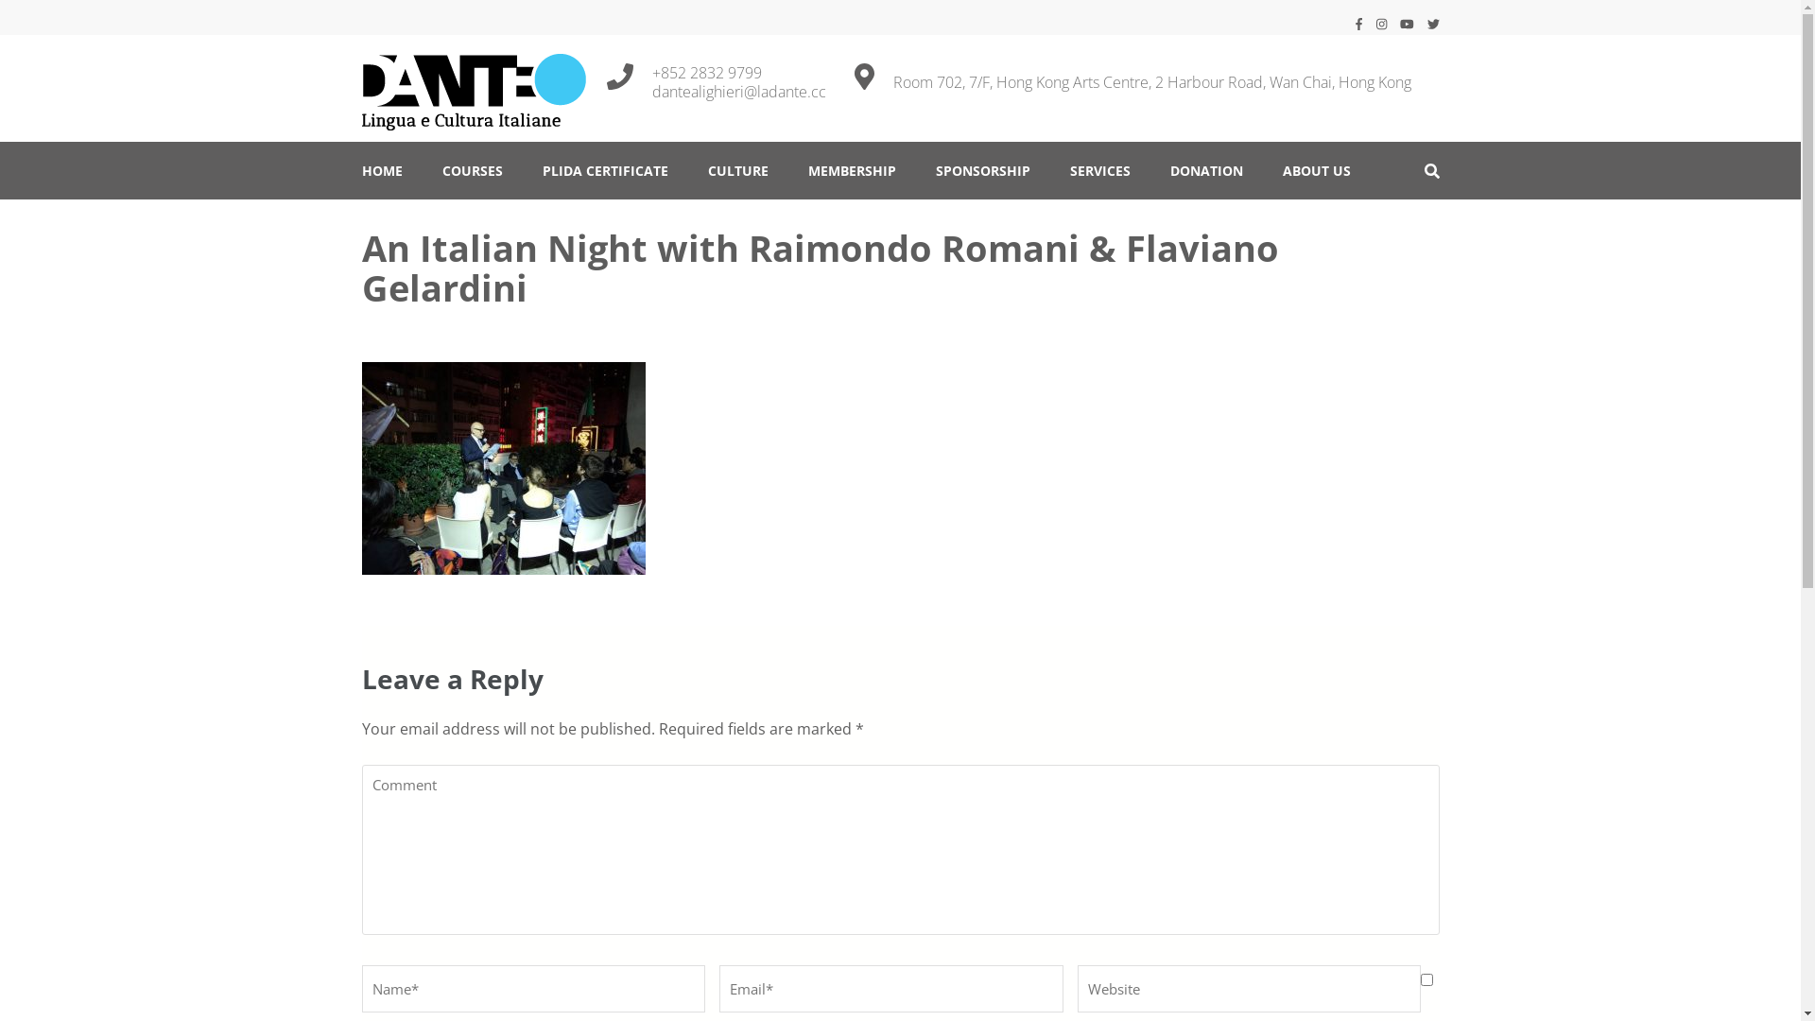 This screenshot has height=1021, width=1815. I want to click on Dante Alighieri Society in Hong Kong, so click(629, 147).